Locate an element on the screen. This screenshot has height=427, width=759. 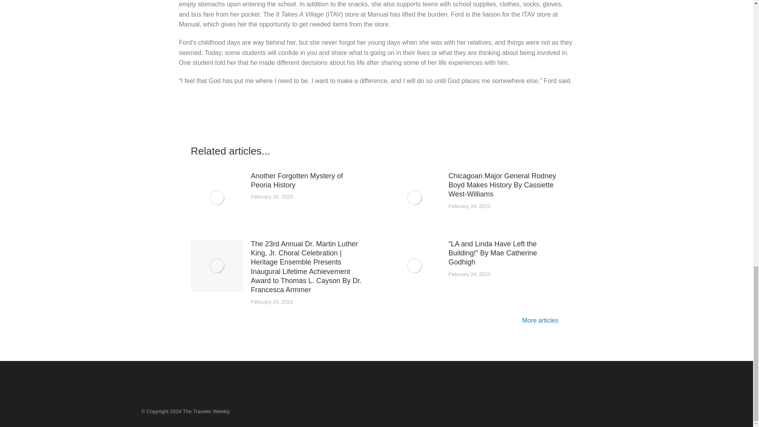
11:11 pm is located at coordinates (469, 274).